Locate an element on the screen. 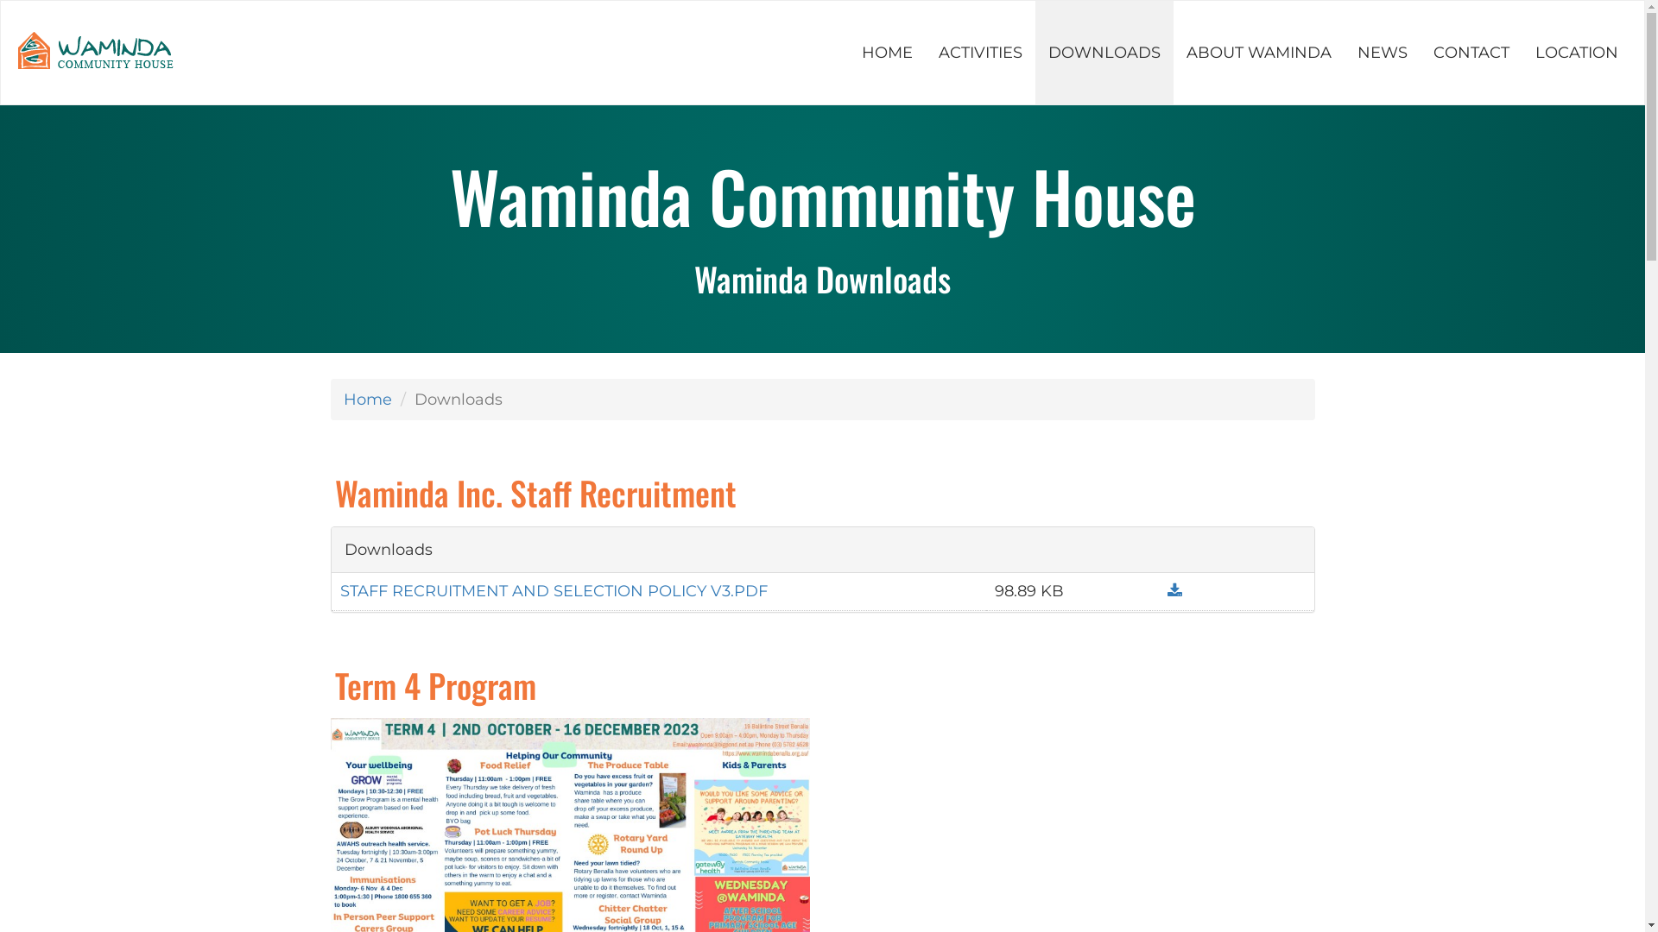 Image resolution: width=1658 pixels, height=932 pixels. Waminda Community House is located at coordinates (97, 53).